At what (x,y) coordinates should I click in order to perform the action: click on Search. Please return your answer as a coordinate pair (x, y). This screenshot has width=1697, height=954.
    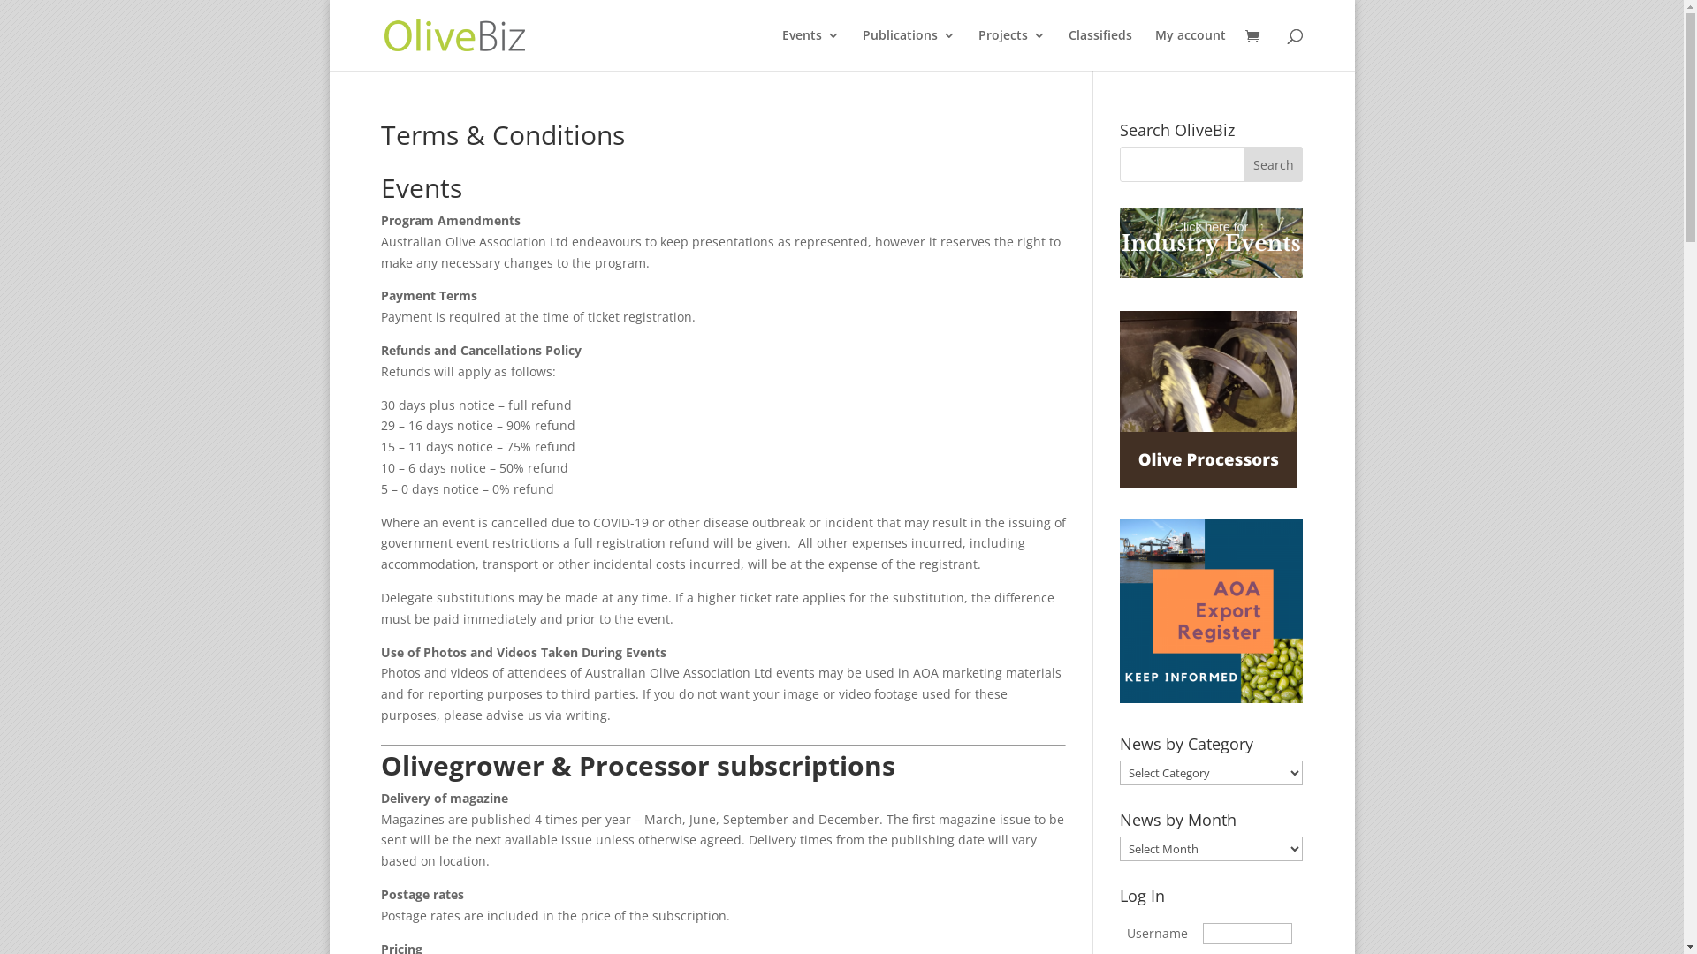
    Looking at the image, I should click on (1274, 164).